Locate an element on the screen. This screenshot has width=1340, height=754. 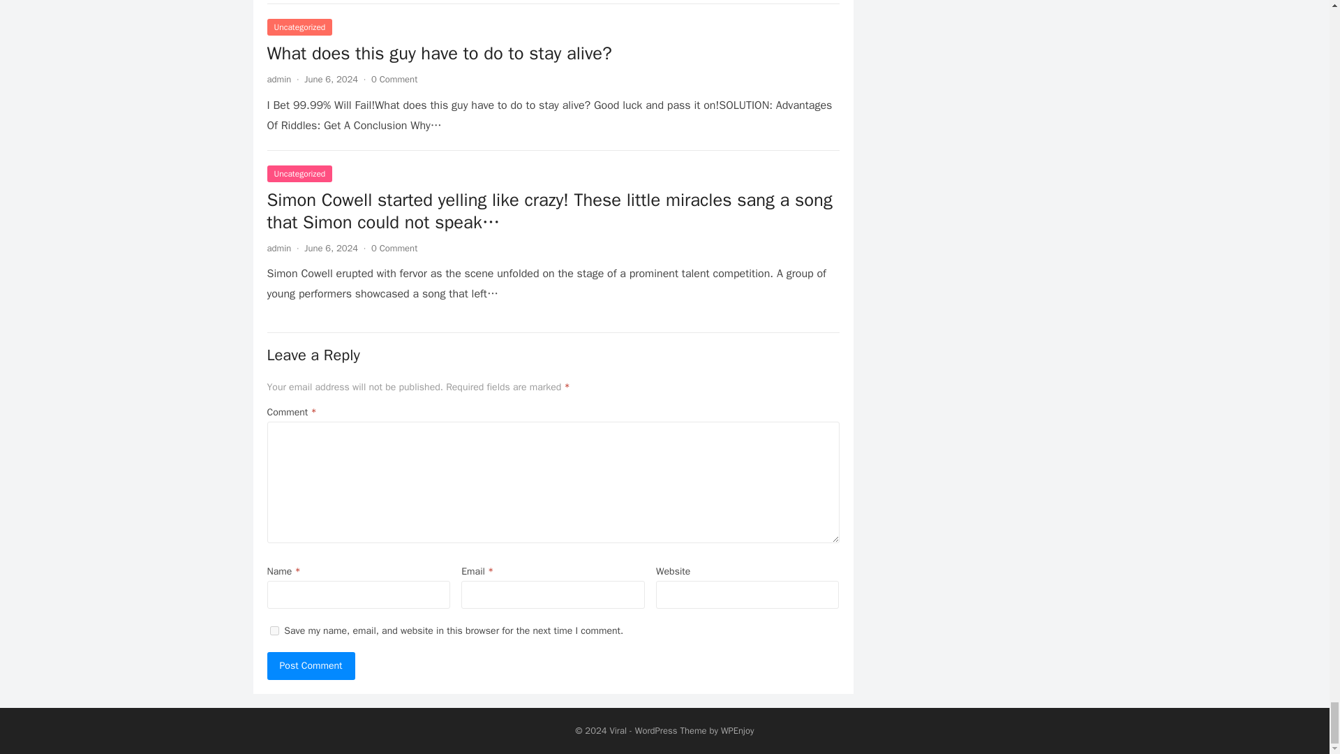
admin is located at coordinates (278, 247).